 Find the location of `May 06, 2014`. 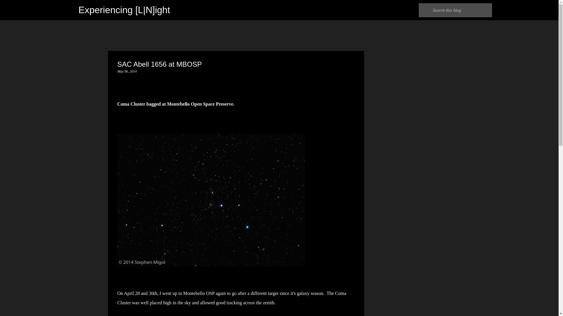

May 06, 2014 is located at coordinates (127, 71).